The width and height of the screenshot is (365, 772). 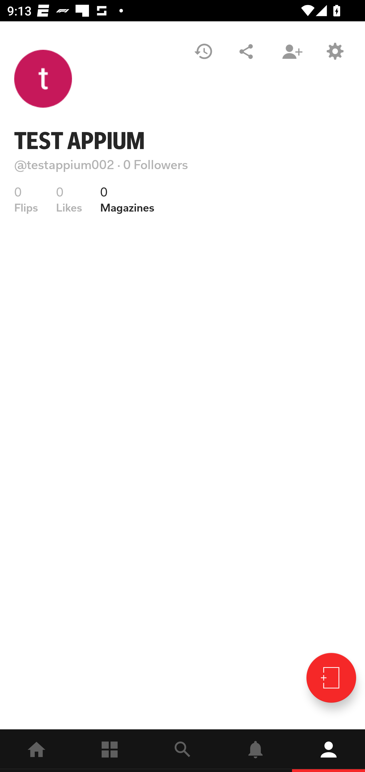 What do you see at coordinates (69, 200) in the screenshot?
I see `0 Likes` at bounding box center [69, 200].